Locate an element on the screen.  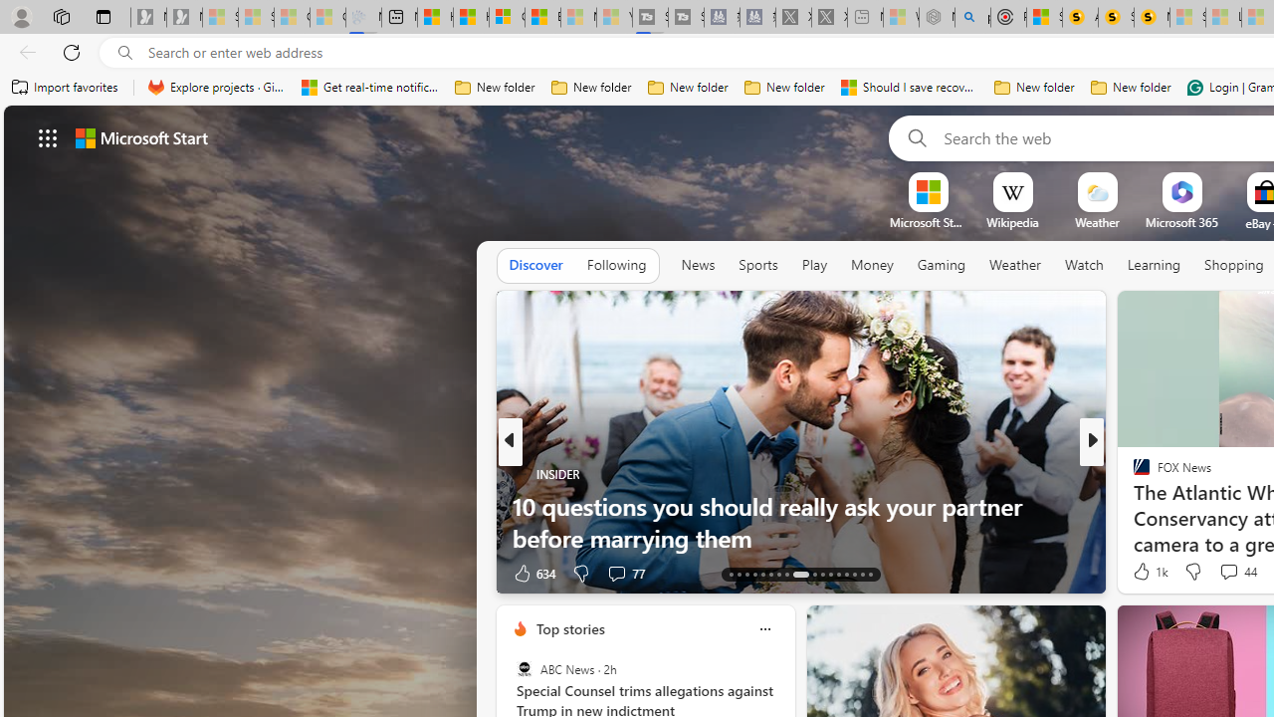
Nordace.com is located at coordinates (1161, 506).